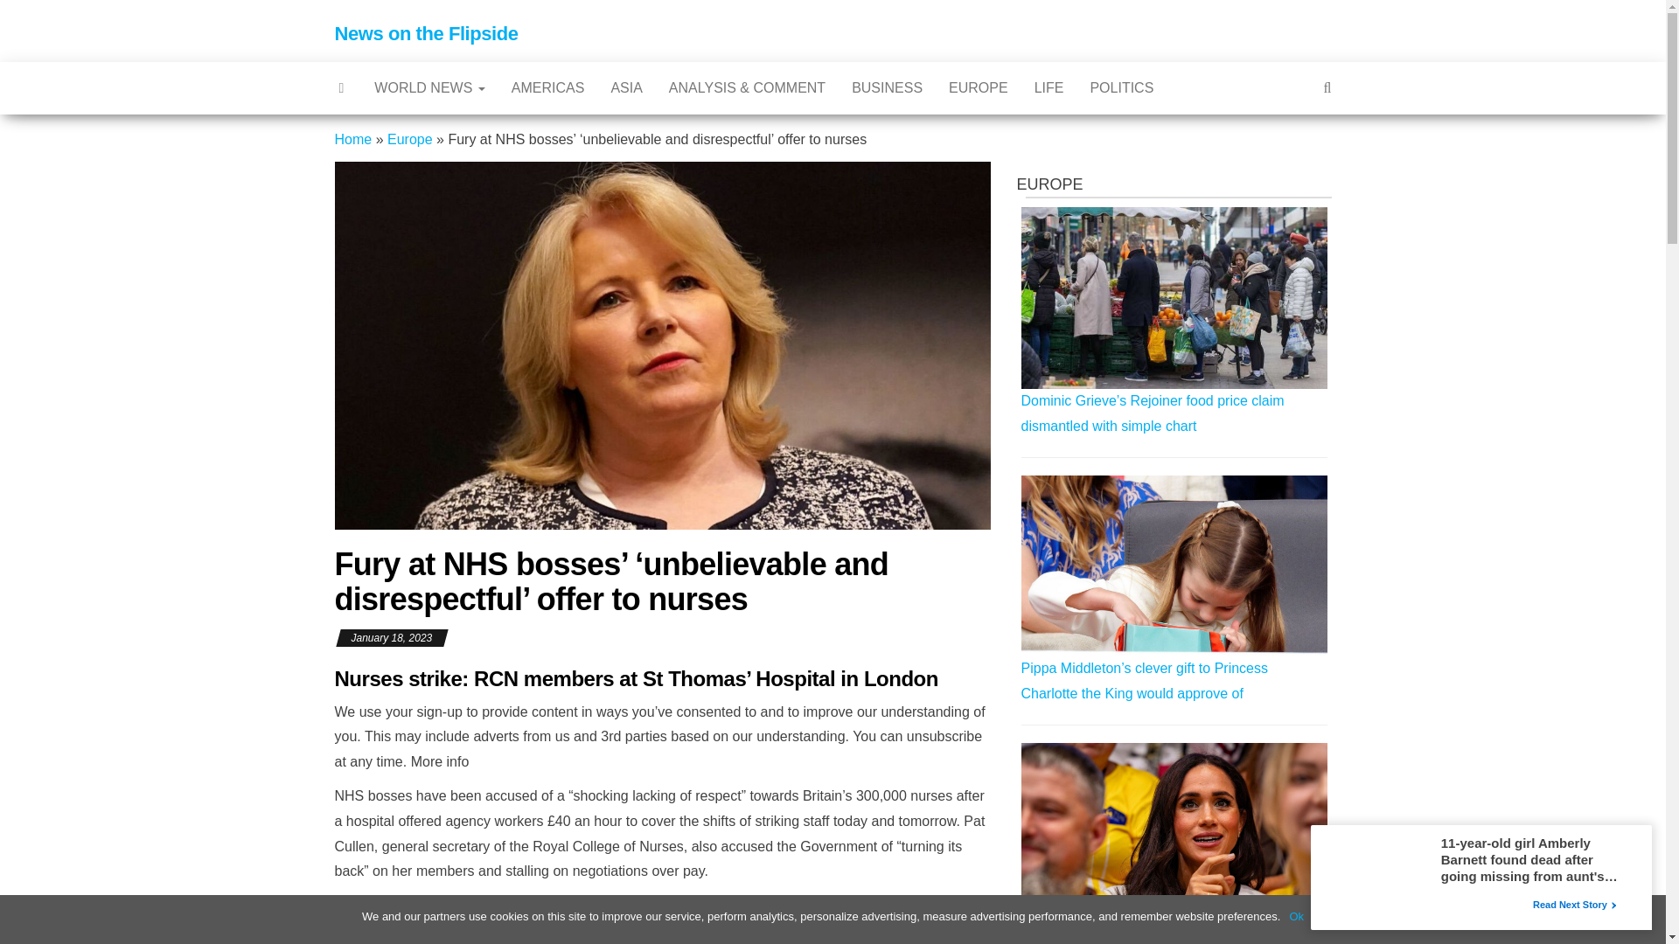  What do you see at coordinates (1049, 87) in the screenshot?
I see `Life` at bounding box center [1049, 87].